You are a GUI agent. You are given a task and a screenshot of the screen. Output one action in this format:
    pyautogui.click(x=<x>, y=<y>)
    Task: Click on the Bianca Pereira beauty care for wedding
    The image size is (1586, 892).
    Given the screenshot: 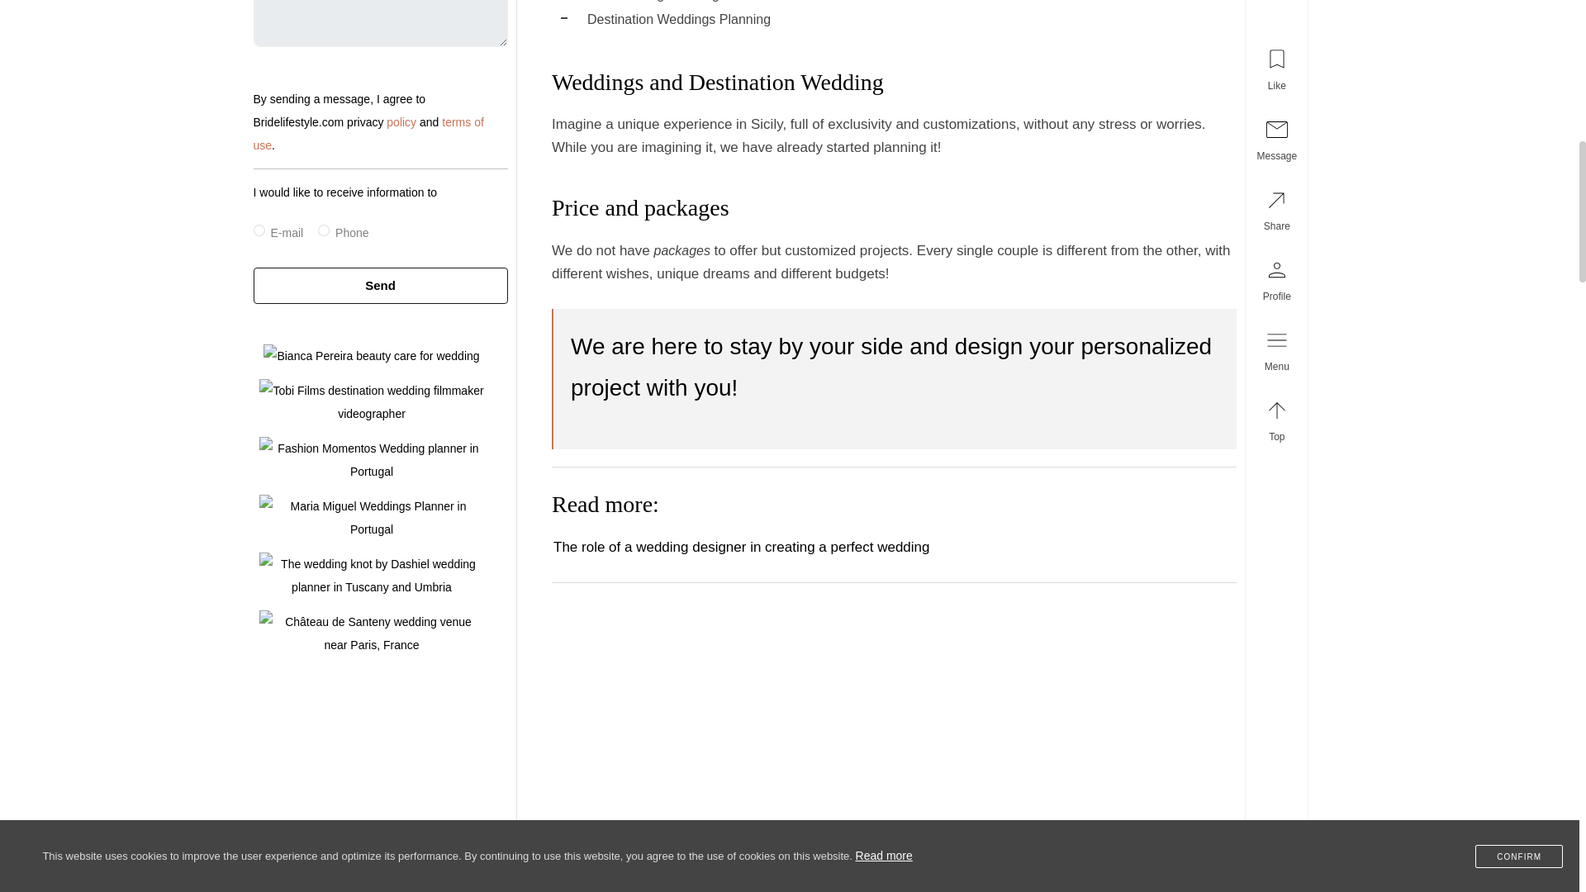 What is the action you would take?
    pyautogui.click(x=370, y=355)
    